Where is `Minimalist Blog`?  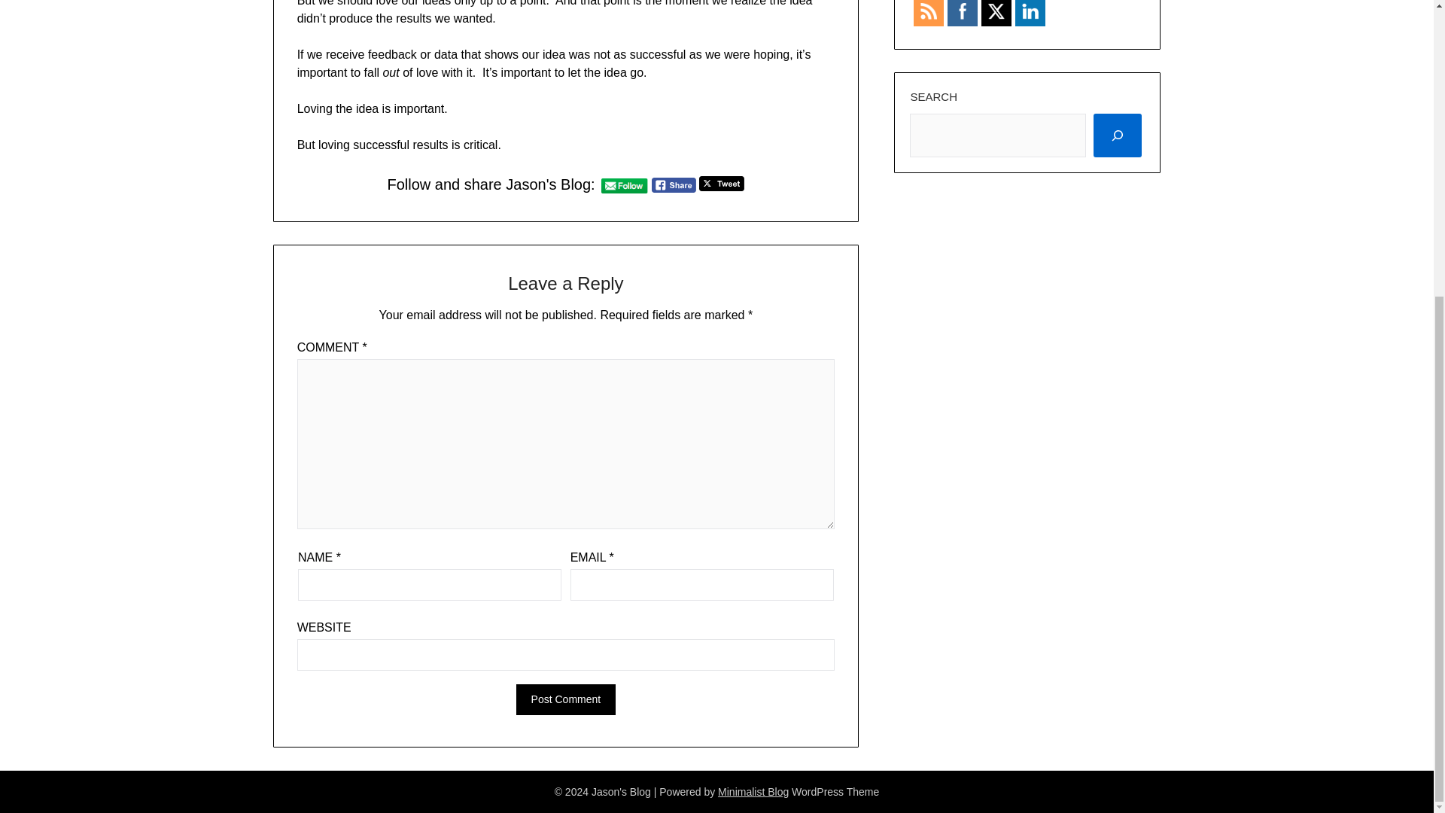 Minimalist Blog is located at coordinates (753, 792).